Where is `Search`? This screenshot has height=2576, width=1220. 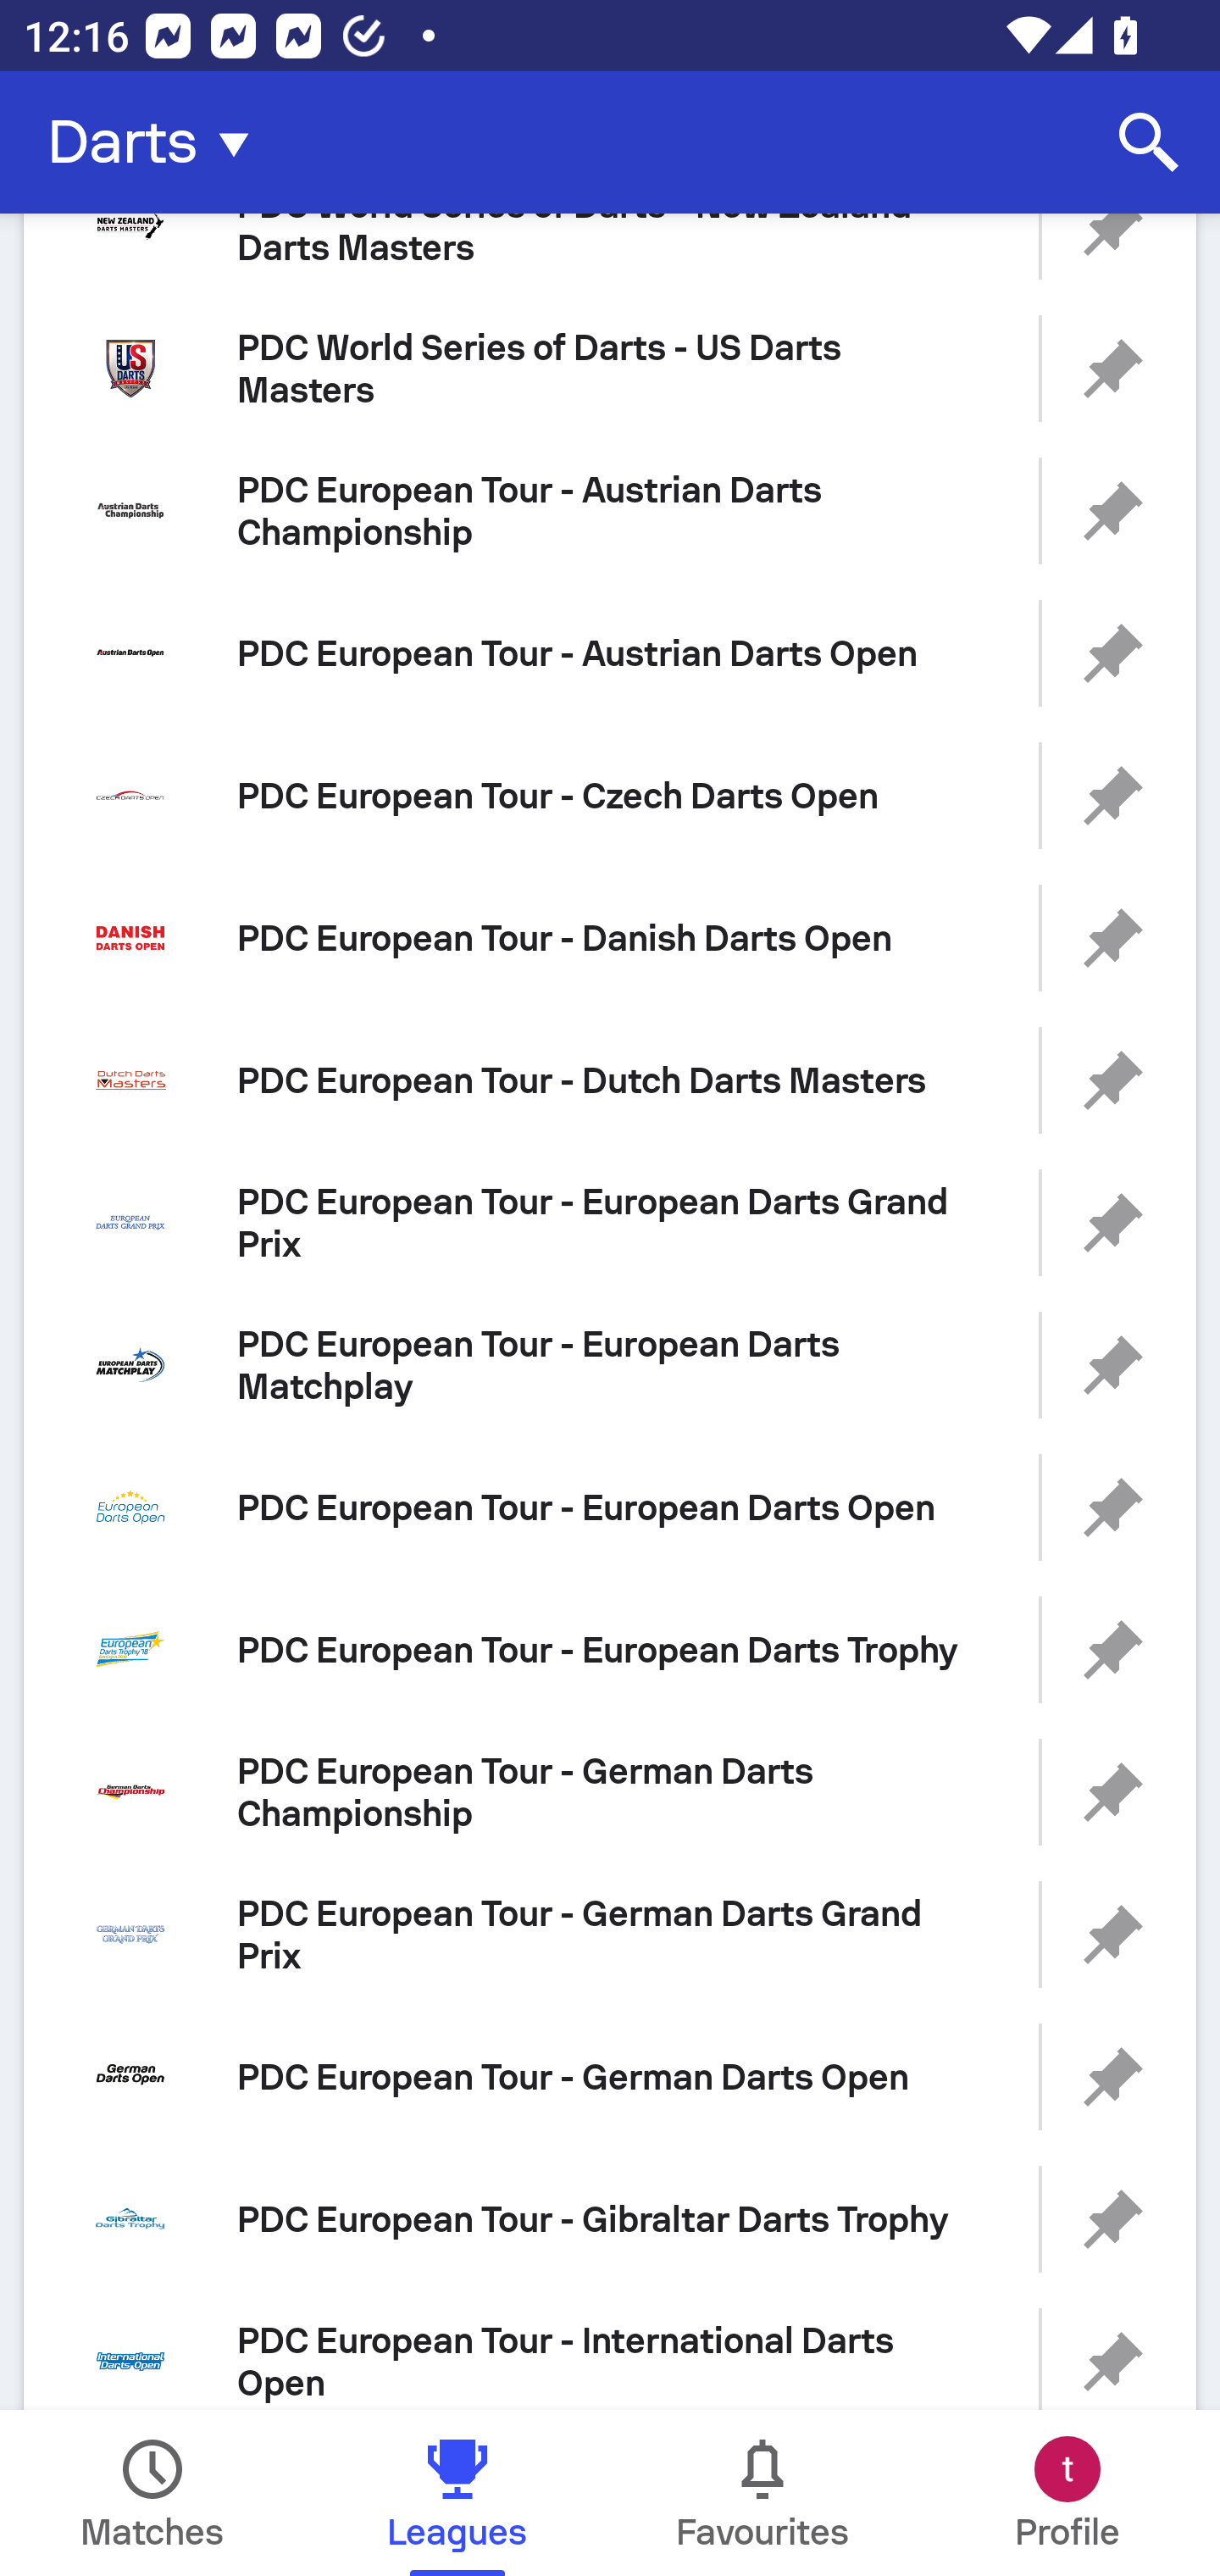 Search is located at coordinates (1149, 142).